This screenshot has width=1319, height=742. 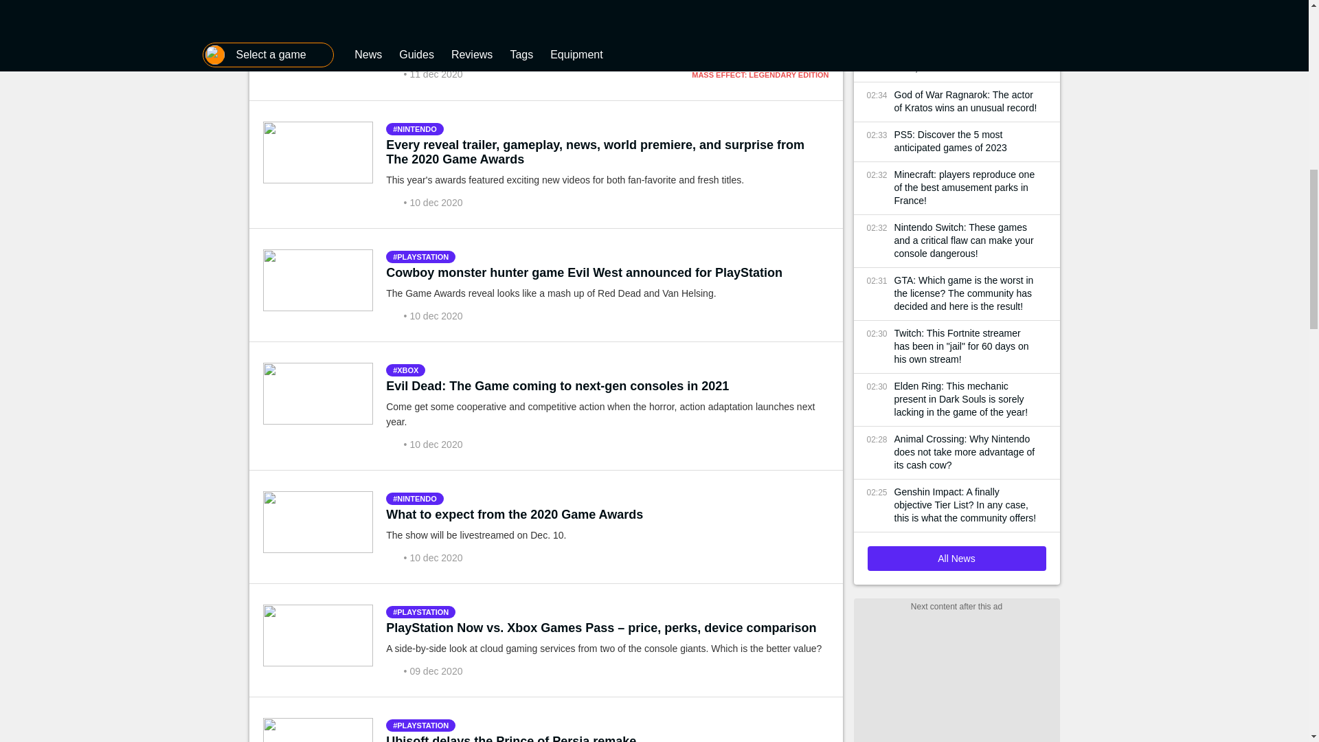 What do you see at coordinates (558, 386) in the screenshot?
I see `Evil Dead: The Game coming to next-gen consoles in 2021` at bounding box center [558, 386].